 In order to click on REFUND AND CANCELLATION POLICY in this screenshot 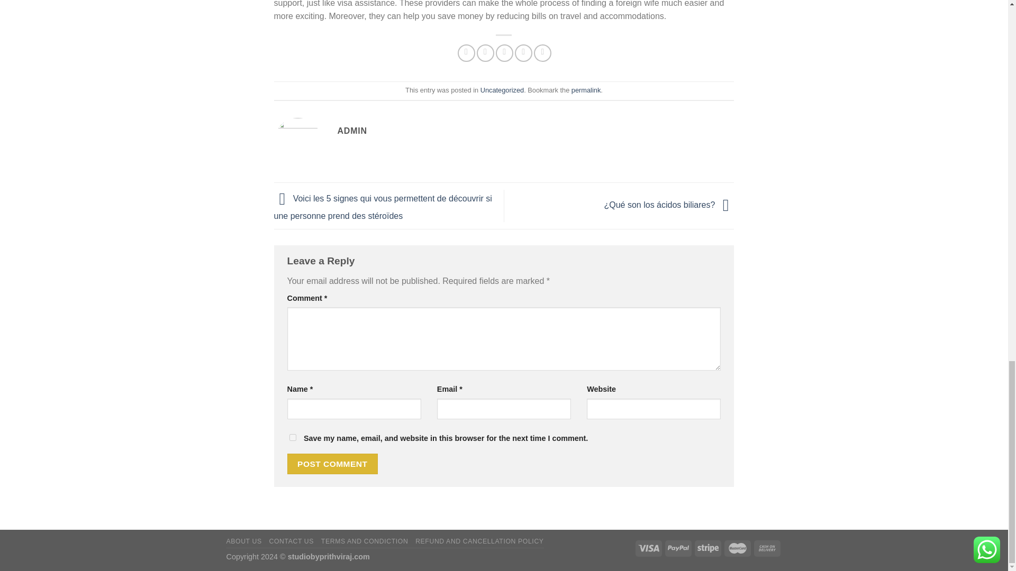, I will do `click(479, 541)`.